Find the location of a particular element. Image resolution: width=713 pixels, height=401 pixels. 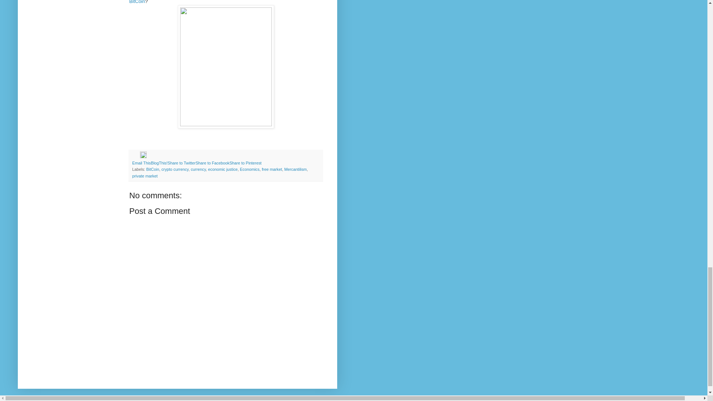

BlogThis! is located at coordinates (159, 163).